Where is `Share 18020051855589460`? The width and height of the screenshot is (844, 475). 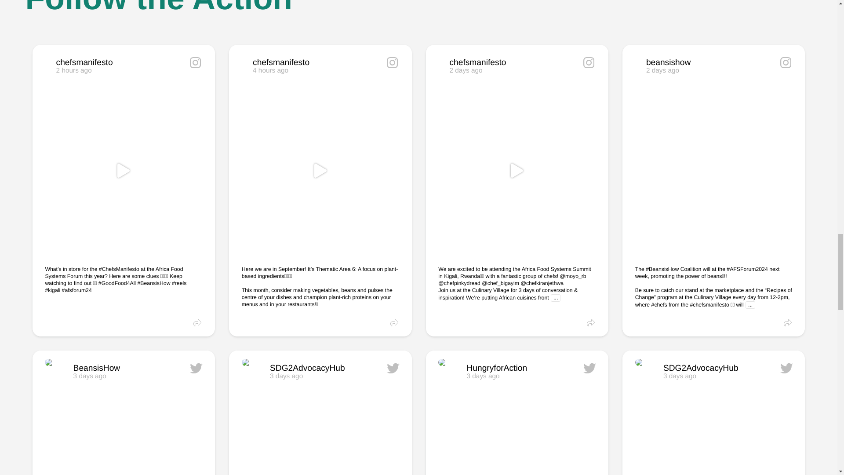
Share 18020051855589460 is located at coordinates (556, 297).